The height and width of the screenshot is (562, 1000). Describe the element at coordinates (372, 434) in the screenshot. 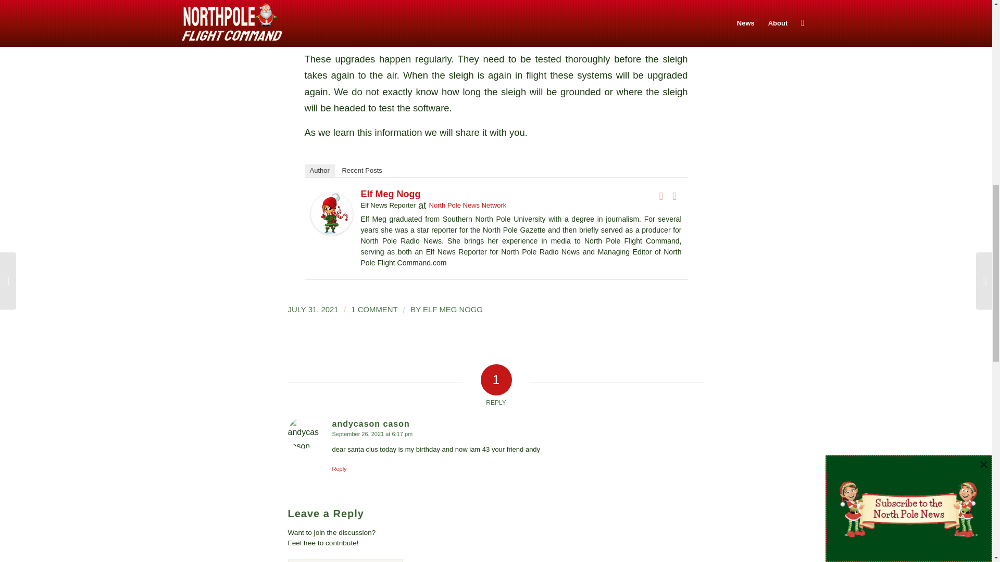

I see `September 26, 2021 at 6:17 pm` at that location.